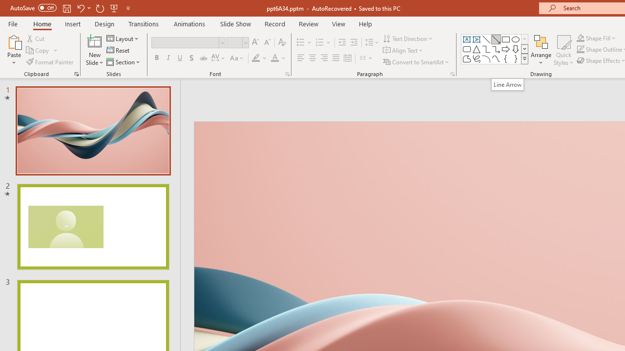 The width and height of the screenshot is (625, 351). What do you see at coordinates (477, 58) in the screenshot?
I see `Freeform: Scribble` at bounding box center [477, 58].